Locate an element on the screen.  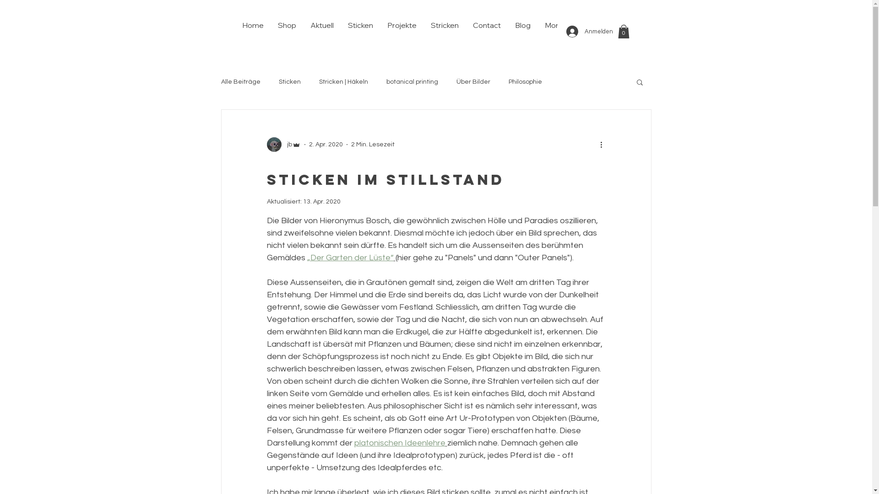
platonischen Ideenlehre is located at coordinates (400, 443).